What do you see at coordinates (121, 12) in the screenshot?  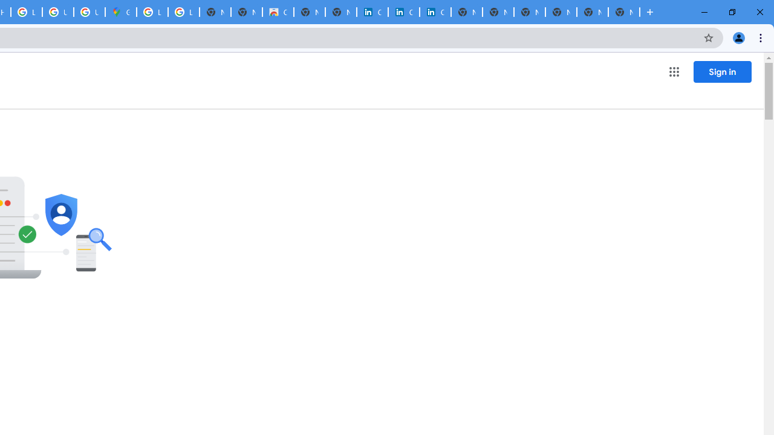 I see `Google Maps` at bounding box center [121, 12].